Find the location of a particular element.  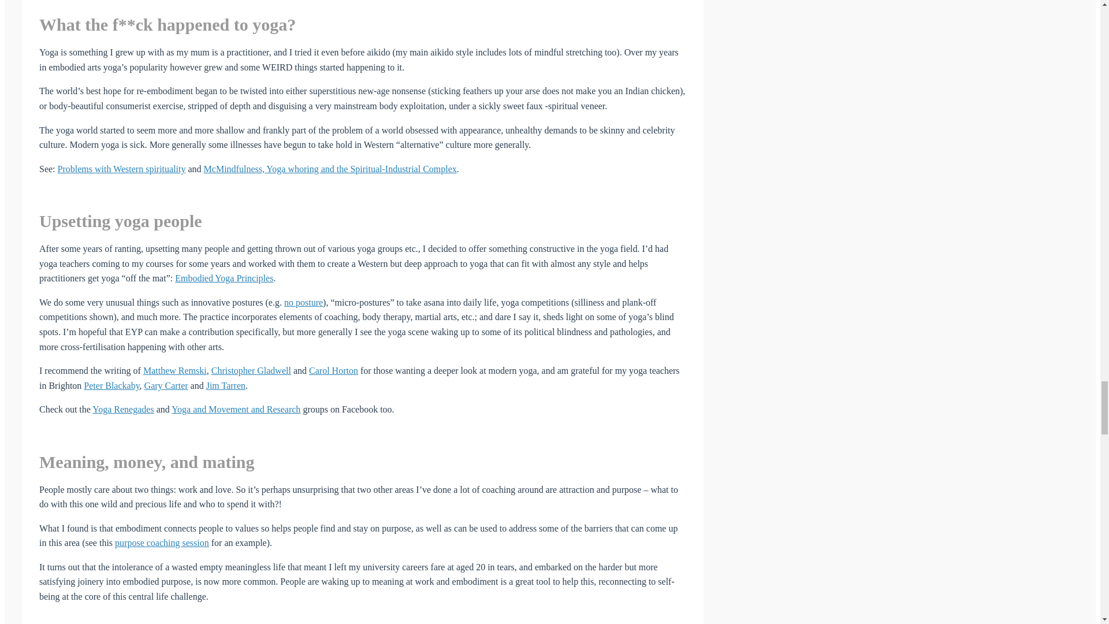

Carol Horton is located at coordinates (334, 370).